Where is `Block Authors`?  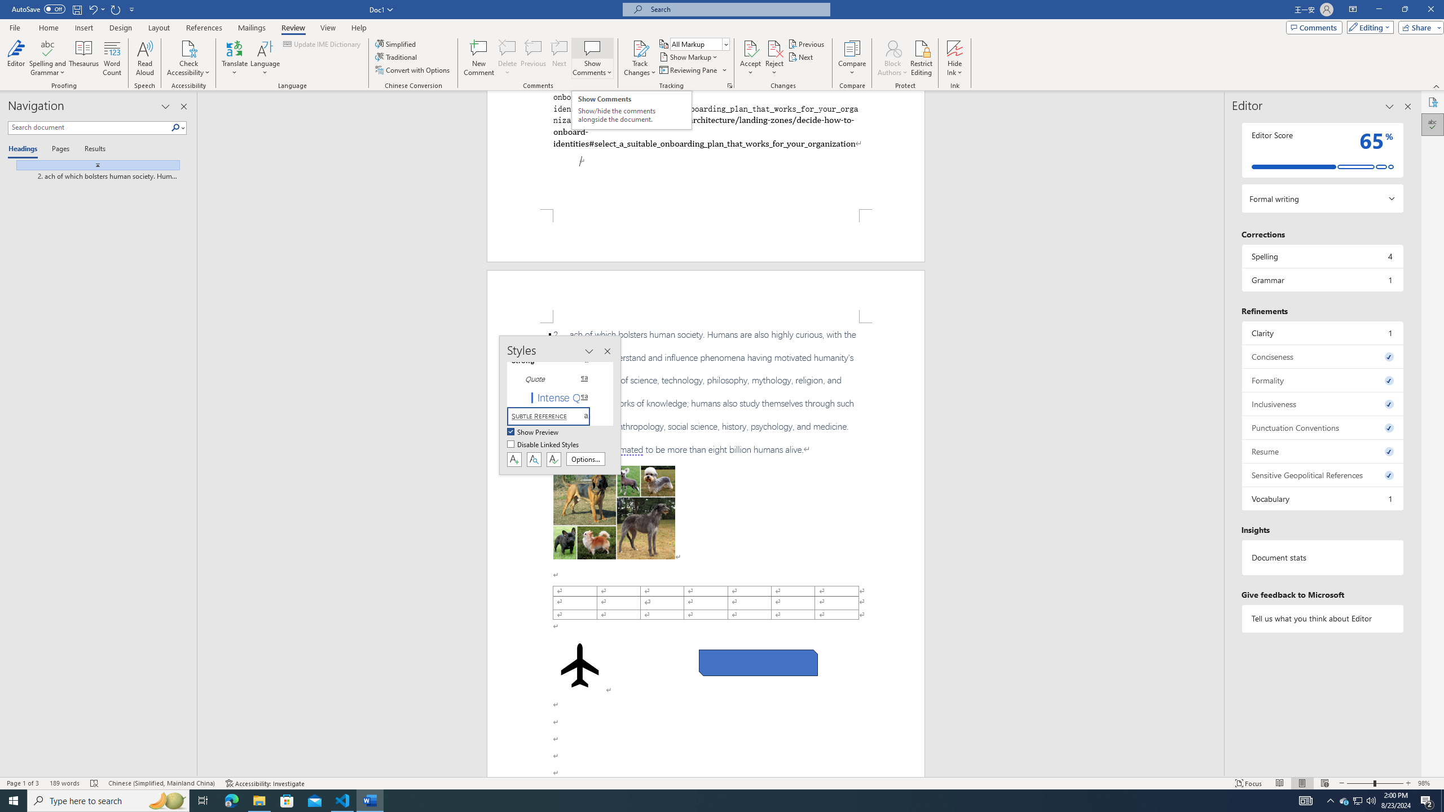
Block Authors is located at coordinates (892, 58).